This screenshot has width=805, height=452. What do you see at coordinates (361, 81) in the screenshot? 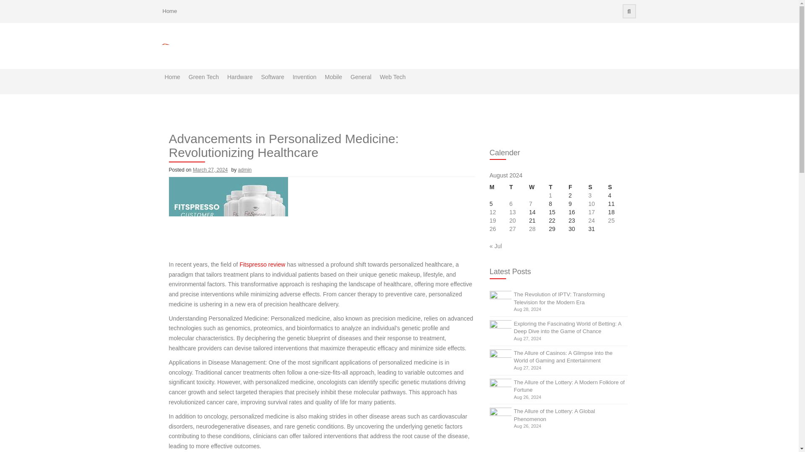
I see `General` at bounding box center [361, 81].